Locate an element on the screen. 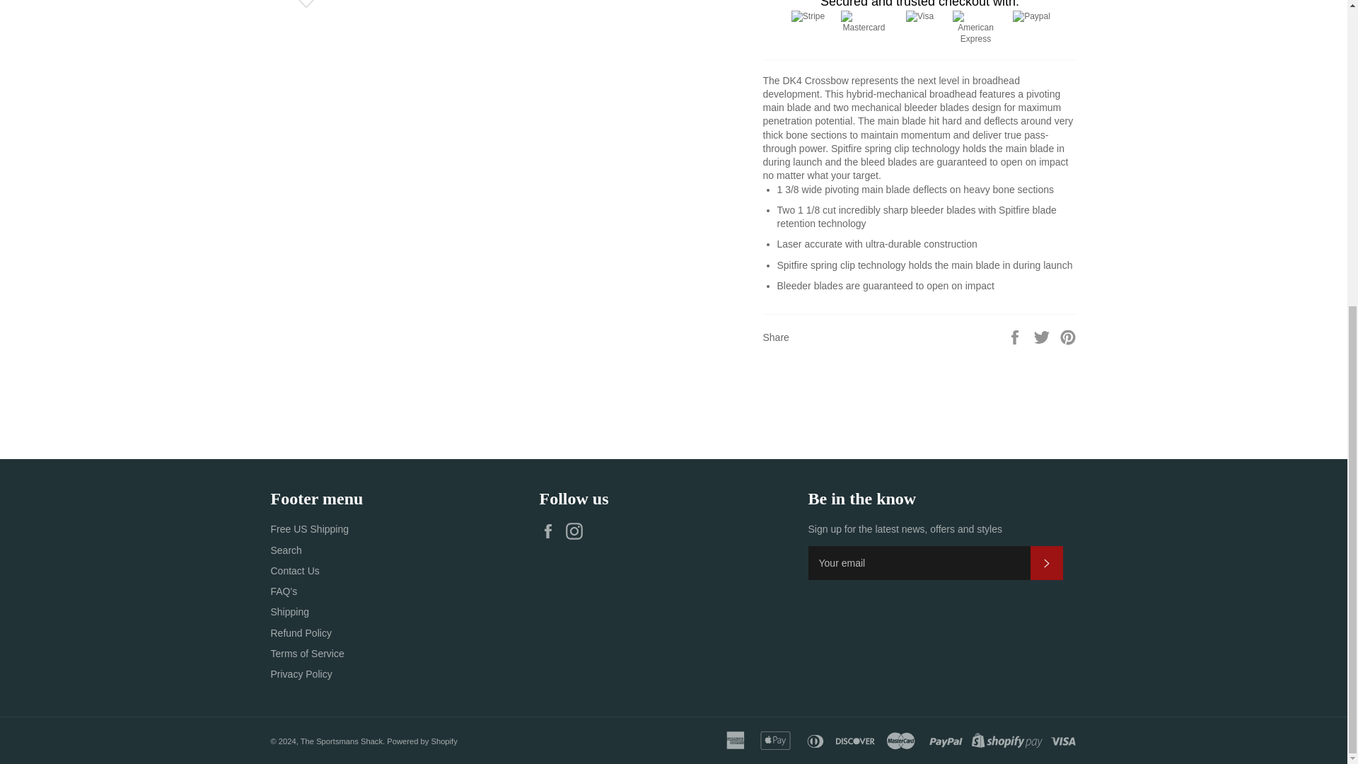  Pin on Pinterest is located at coordinates (1068, 336).